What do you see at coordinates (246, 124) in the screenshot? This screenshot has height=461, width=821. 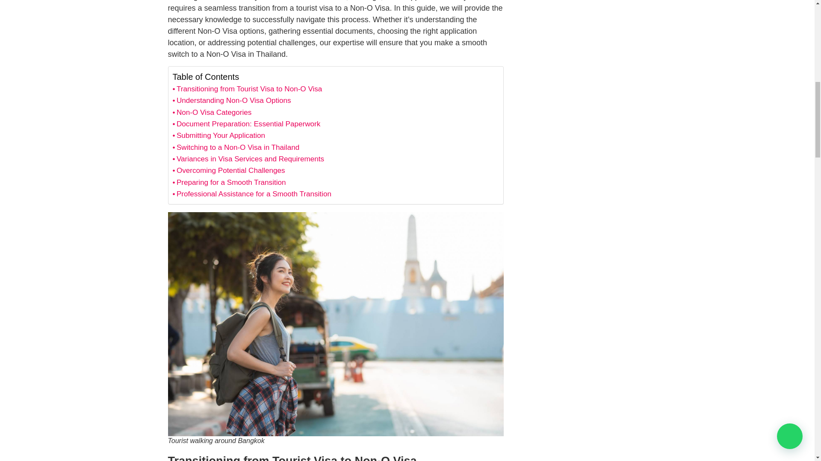 I see `Document Preparation: Essential Paperwork` at bounding box center [246, 124].